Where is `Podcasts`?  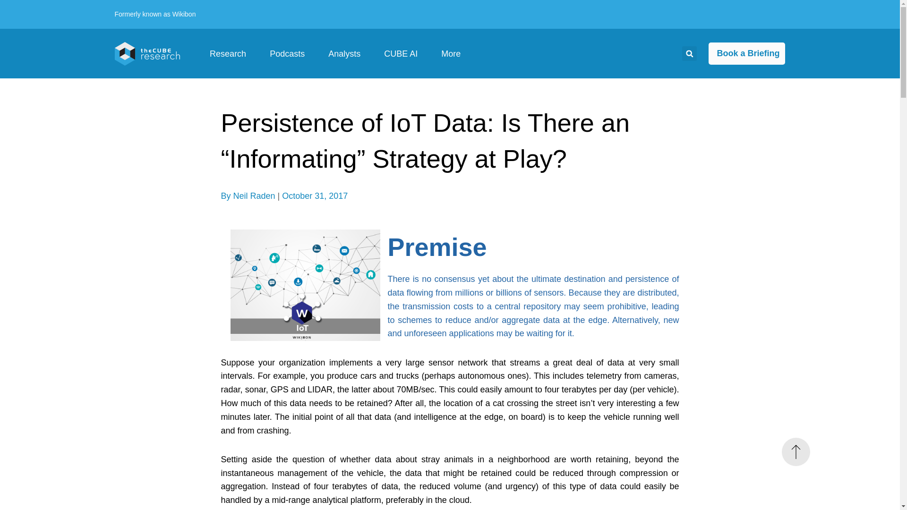
Podcasts is located at coordinates (287, 53).